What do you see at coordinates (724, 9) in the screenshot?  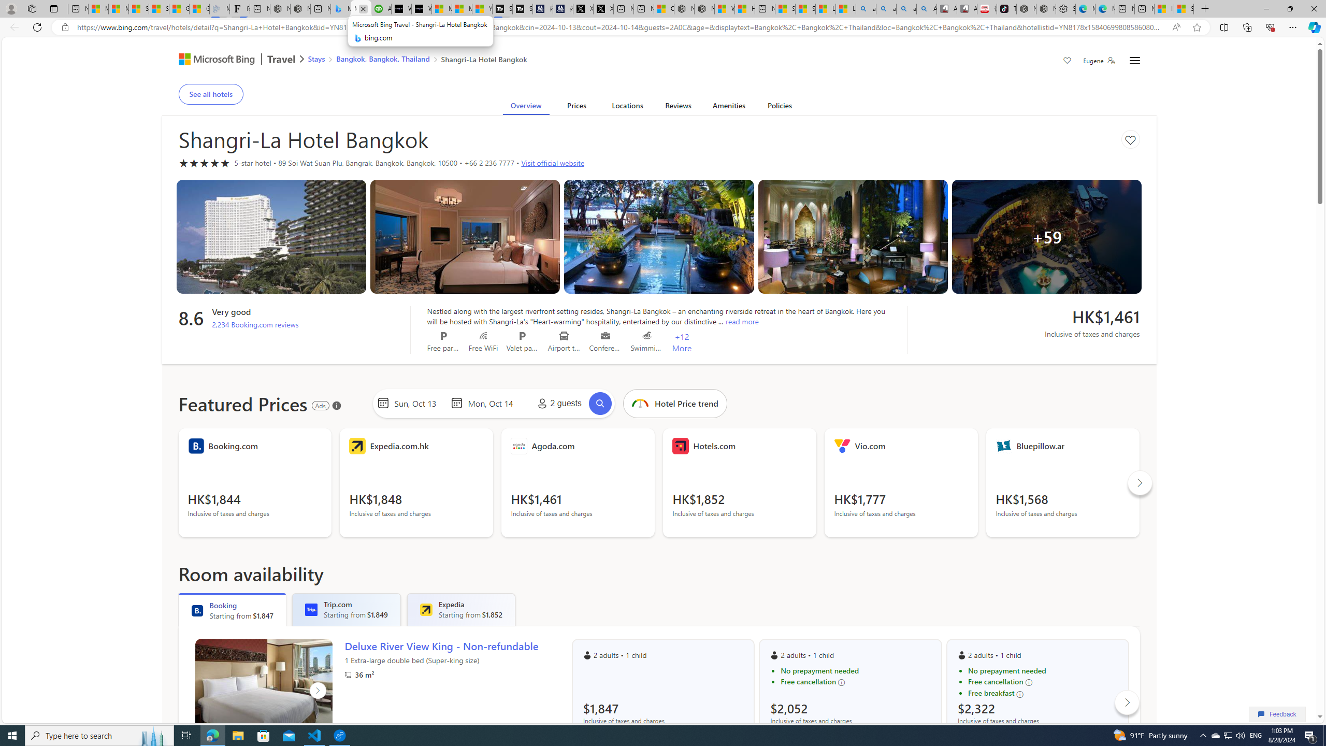 I see `Wildlife - MSN` at bounding box center [724, 9].